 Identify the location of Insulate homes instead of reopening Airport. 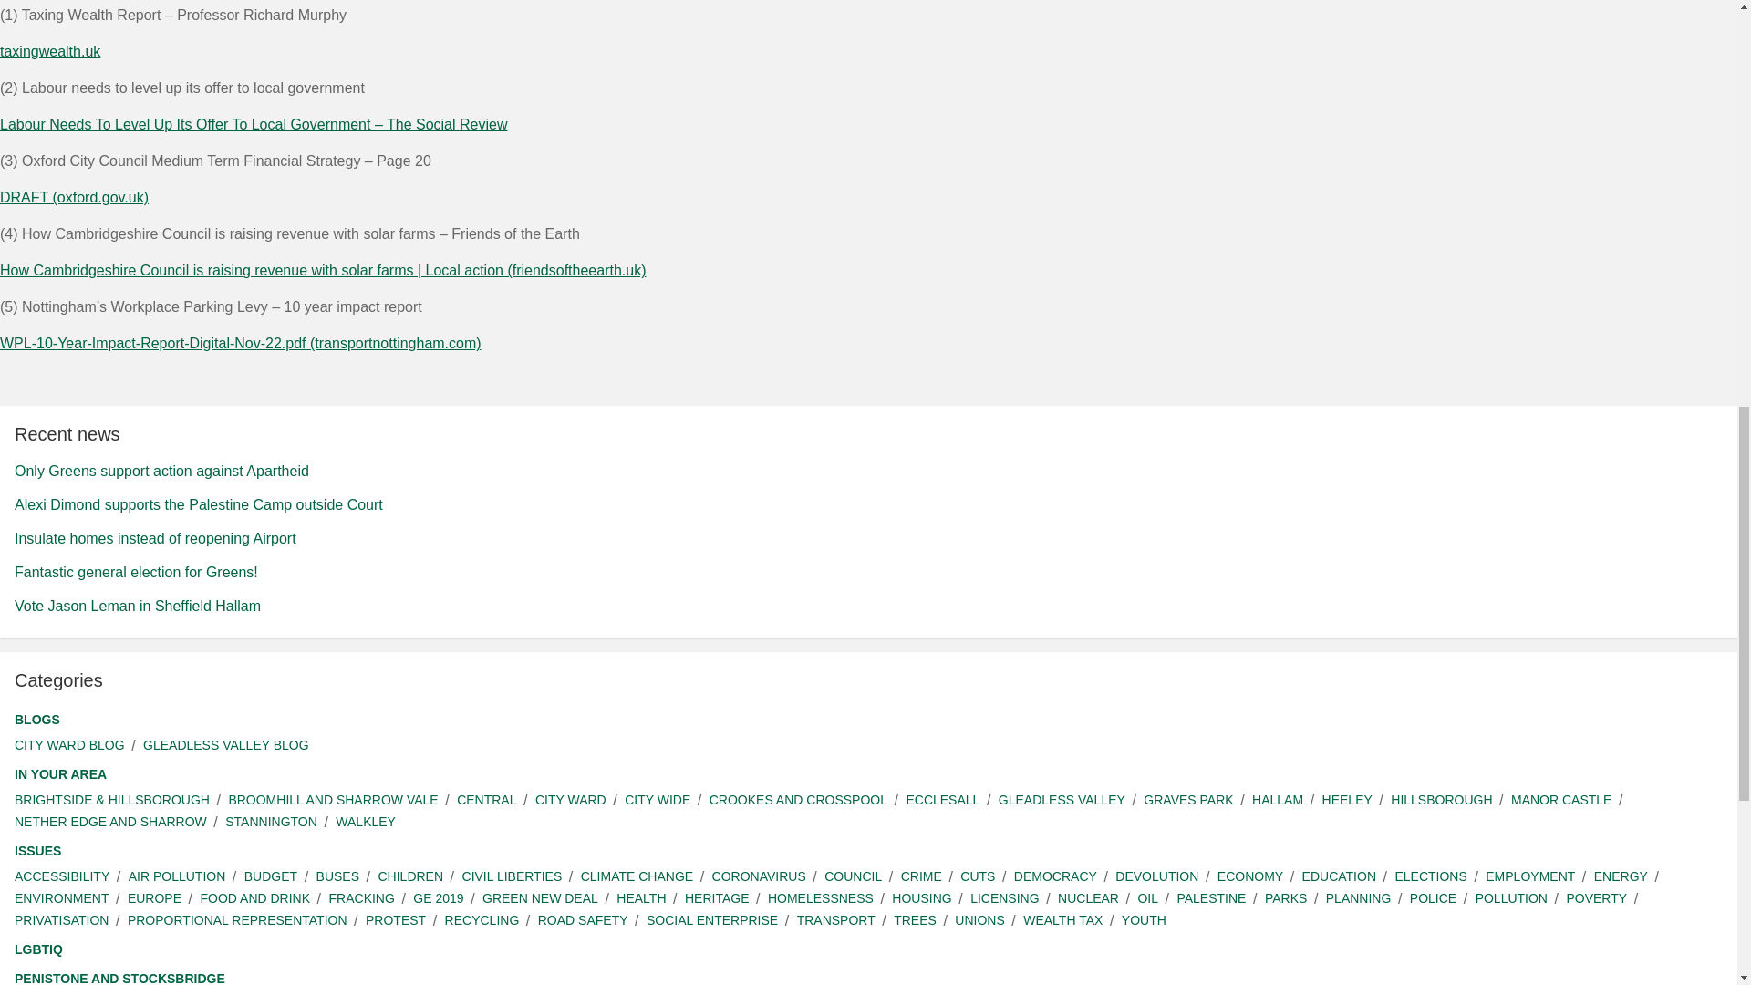
(155, 538).